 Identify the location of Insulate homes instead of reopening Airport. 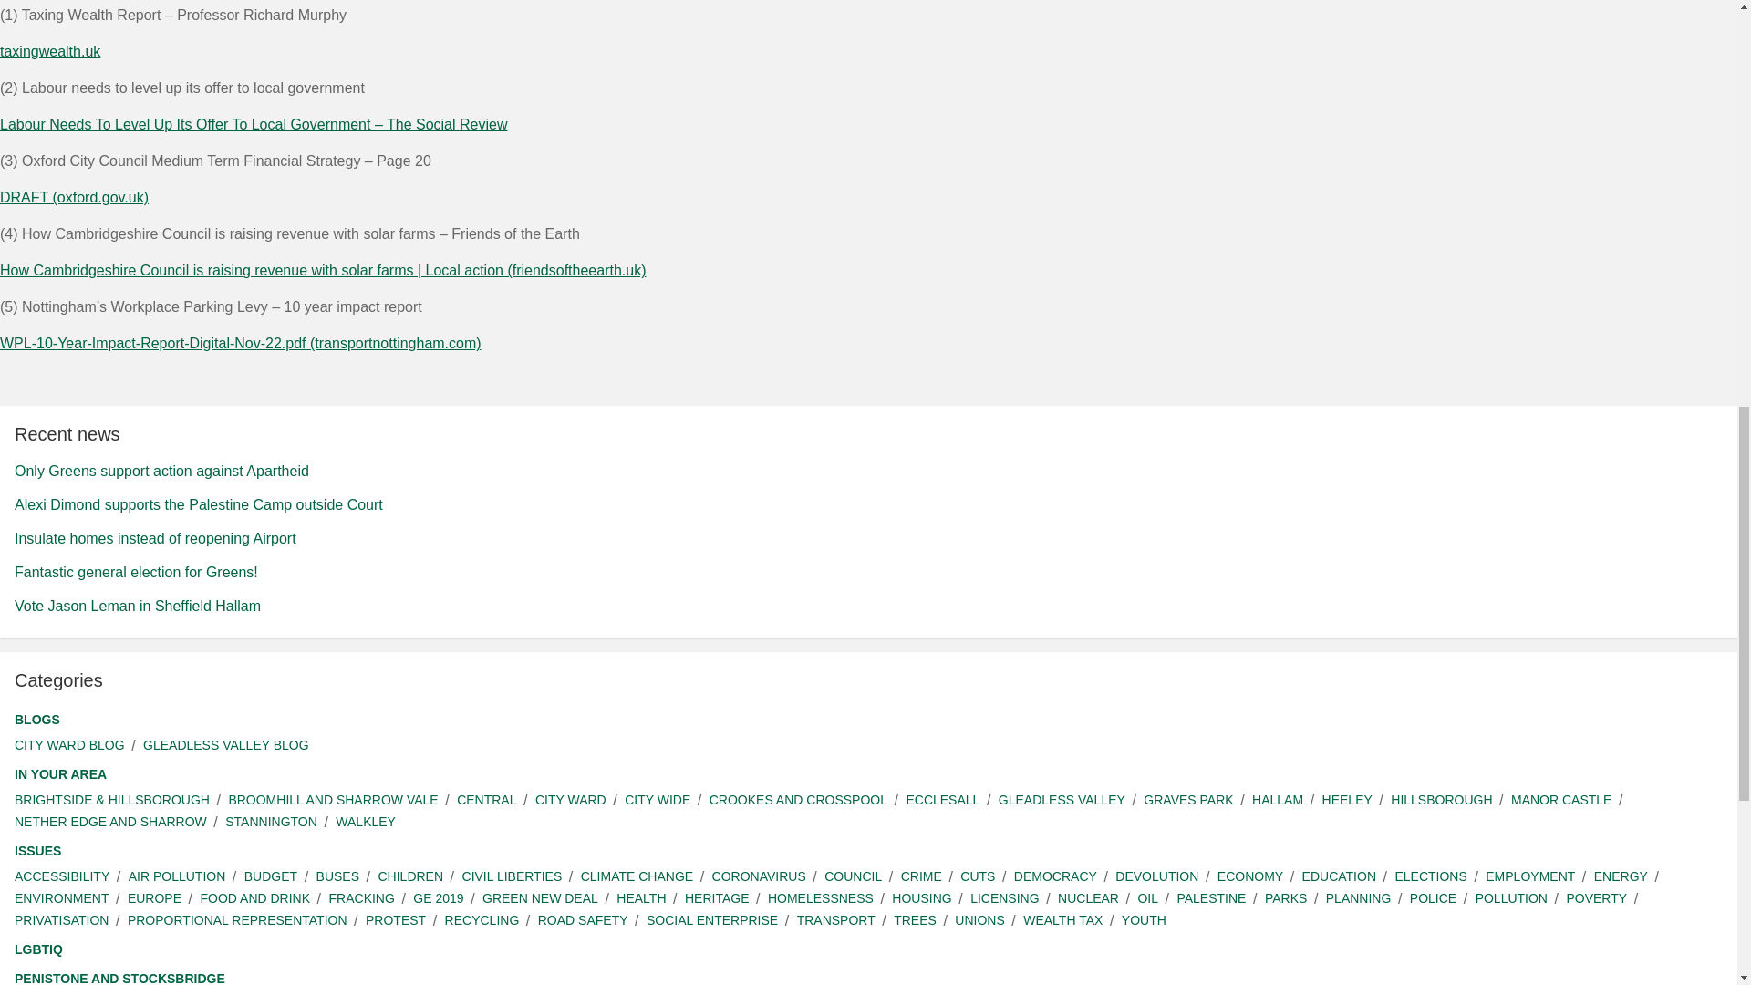
(155, 538).